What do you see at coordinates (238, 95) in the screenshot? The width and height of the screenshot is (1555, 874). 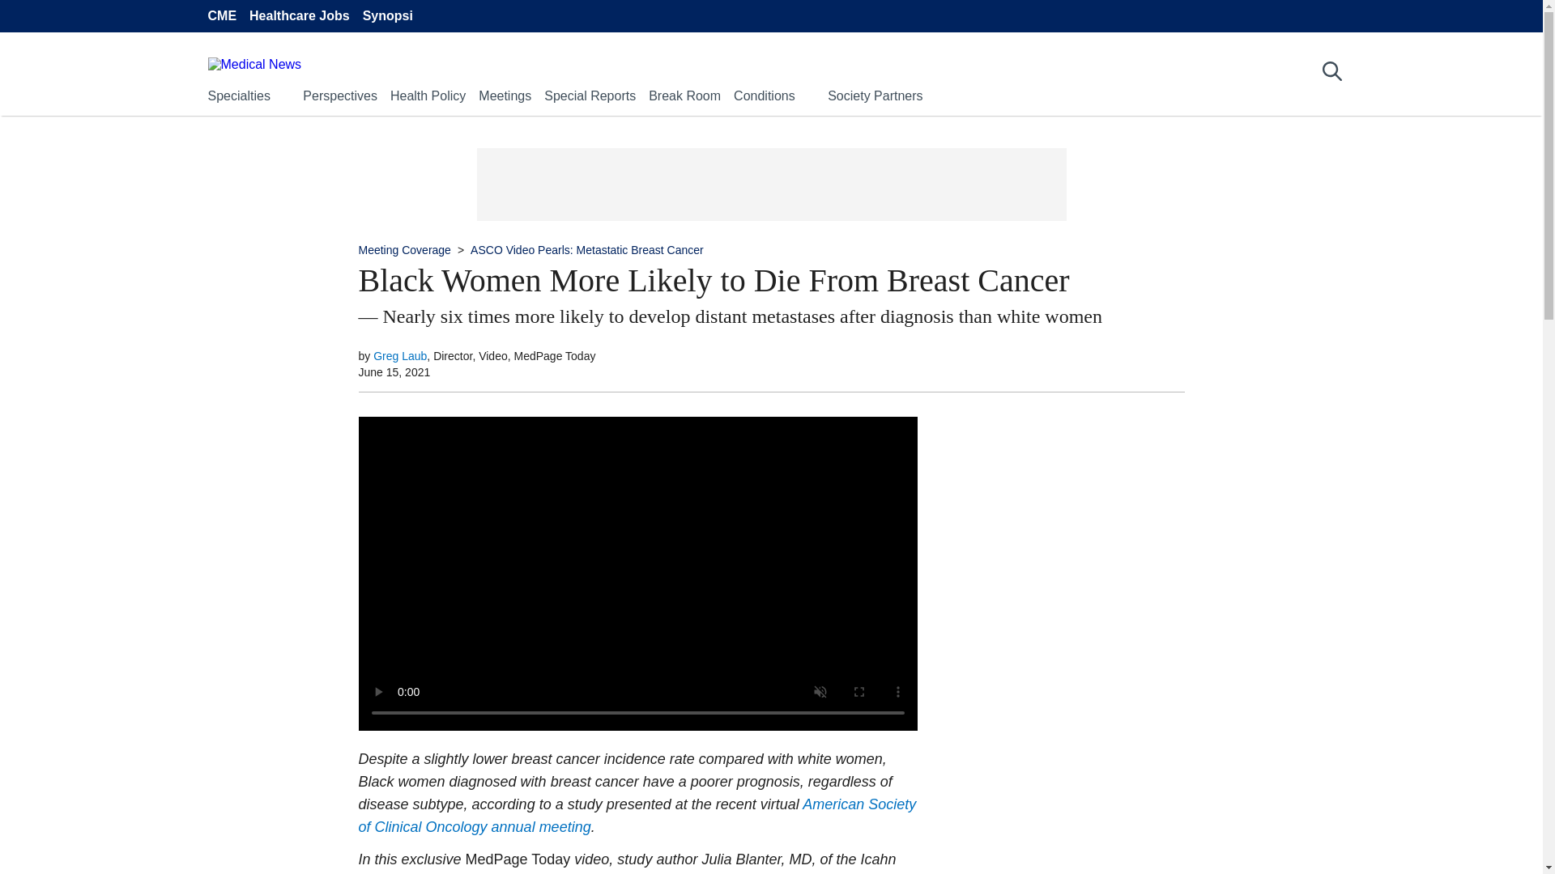 I see `Specialties` at bounding box center [238, 95].